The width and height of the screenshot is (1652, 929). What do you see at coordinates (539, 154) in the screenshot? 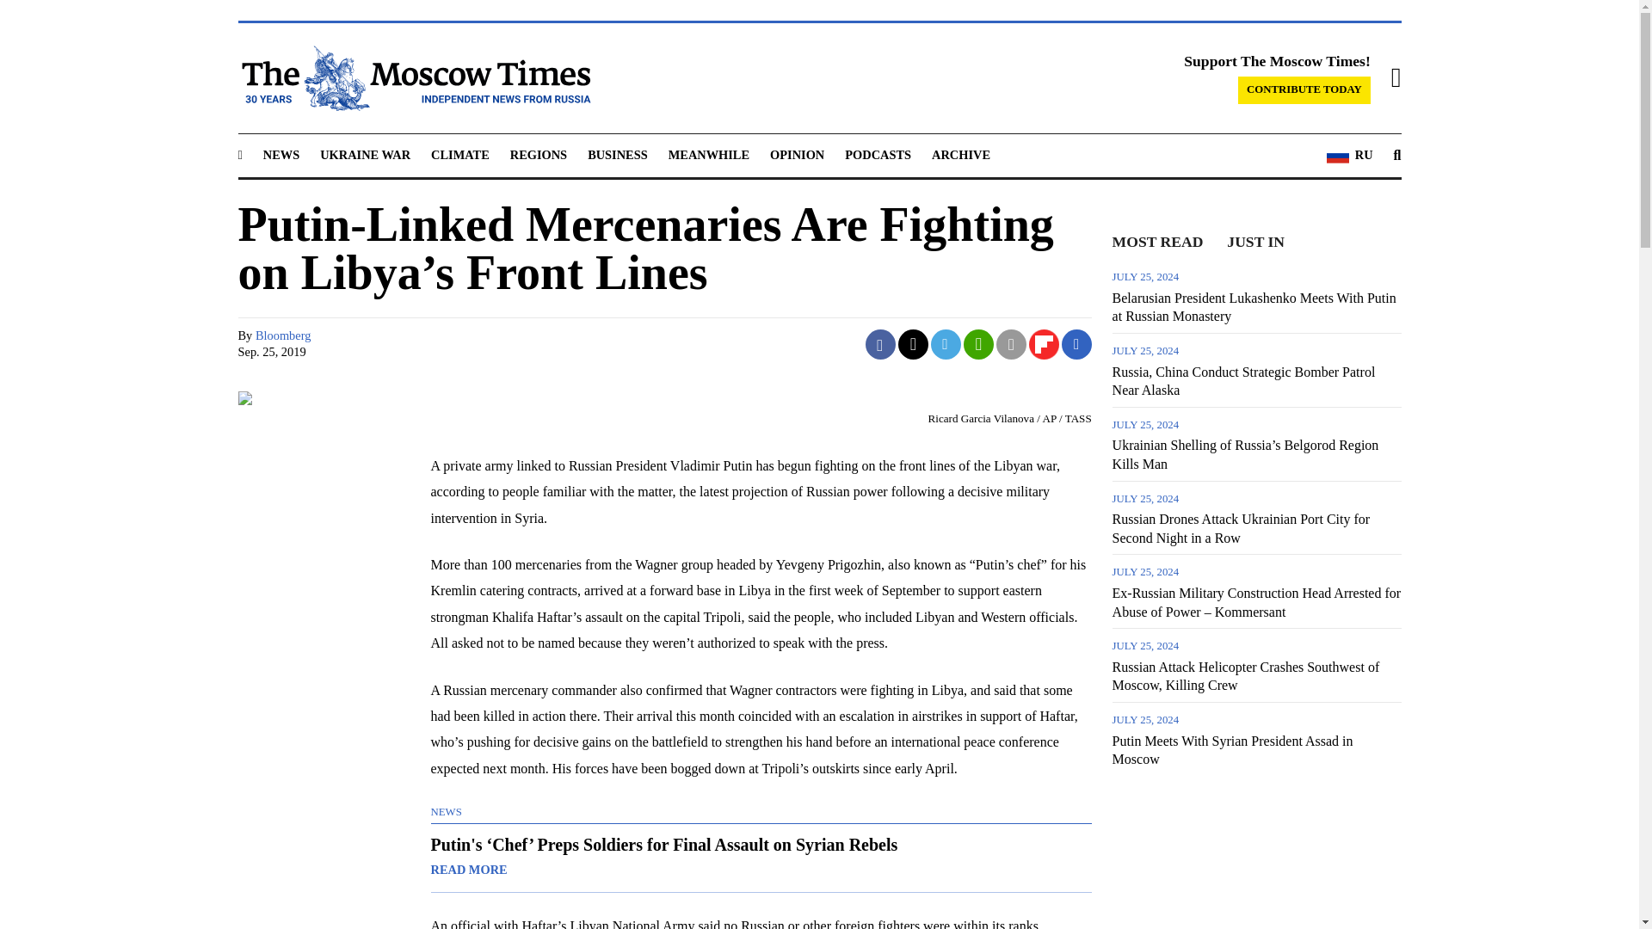
I see `REGIONS` at bounding box center [539, 154].